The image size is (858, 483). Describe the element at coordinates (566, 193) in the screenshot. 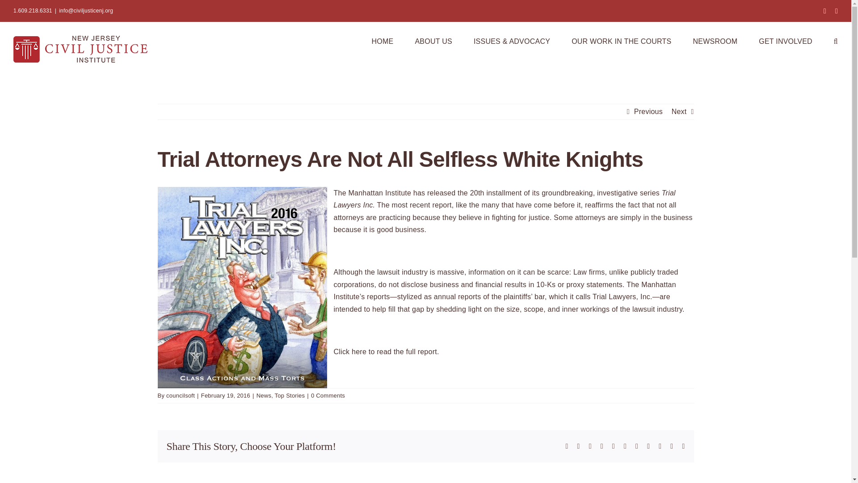

I see `20th installment of its groundbreaking, investigative series` at that location.